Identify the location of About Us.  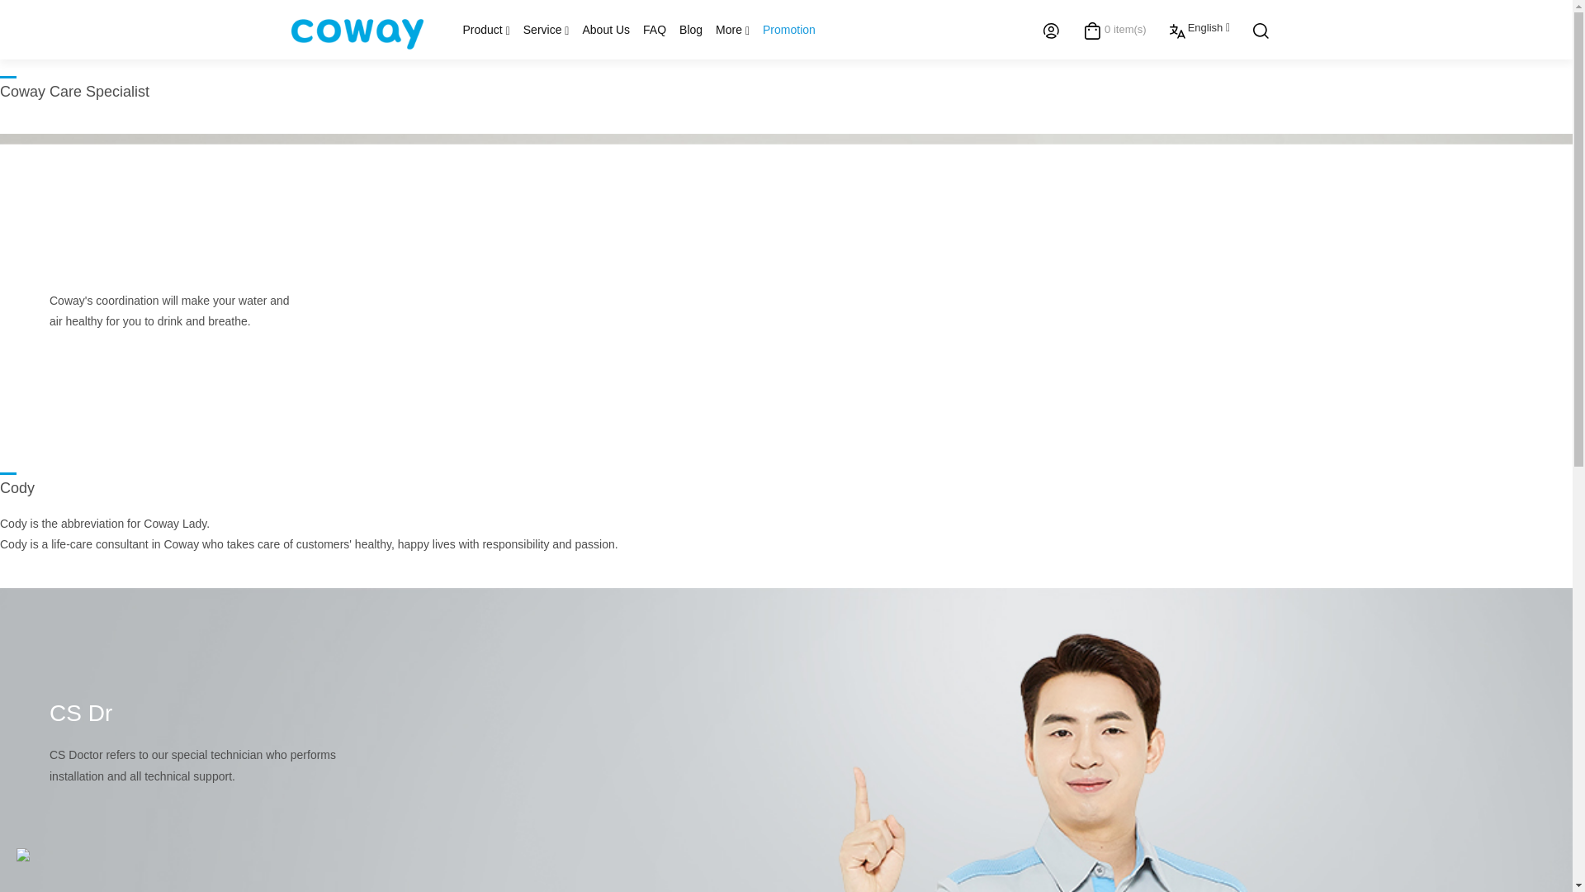
(606, 30).